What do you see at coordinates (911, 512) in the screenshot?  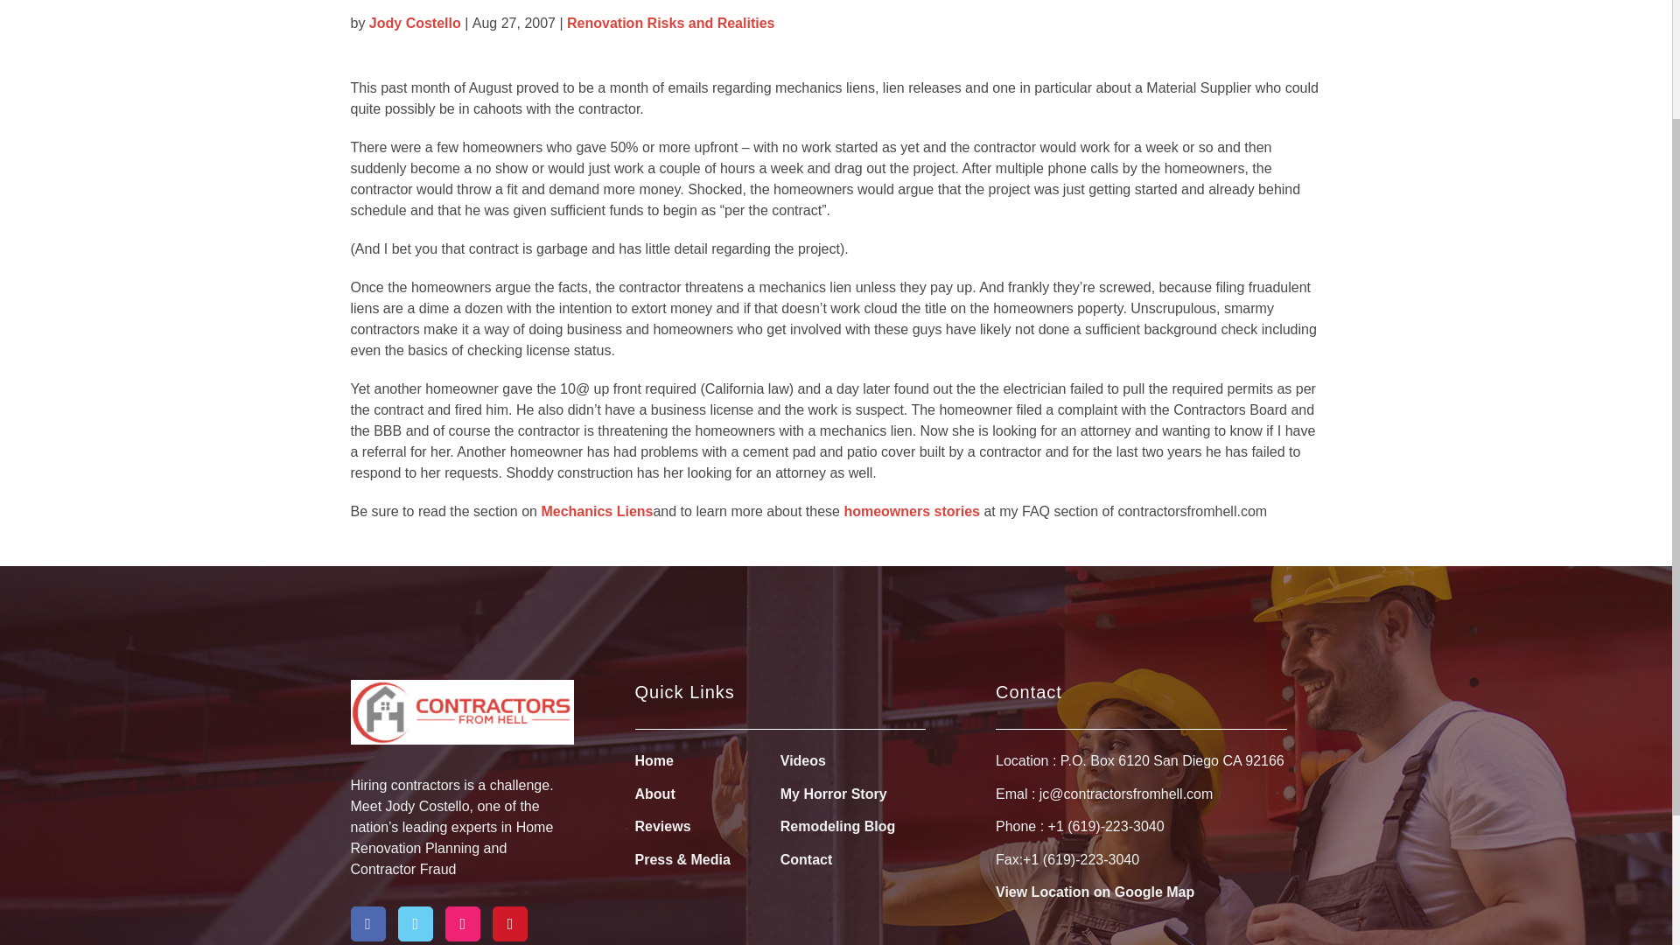 I see `homeowners stories` at bounding box center [911, 512].